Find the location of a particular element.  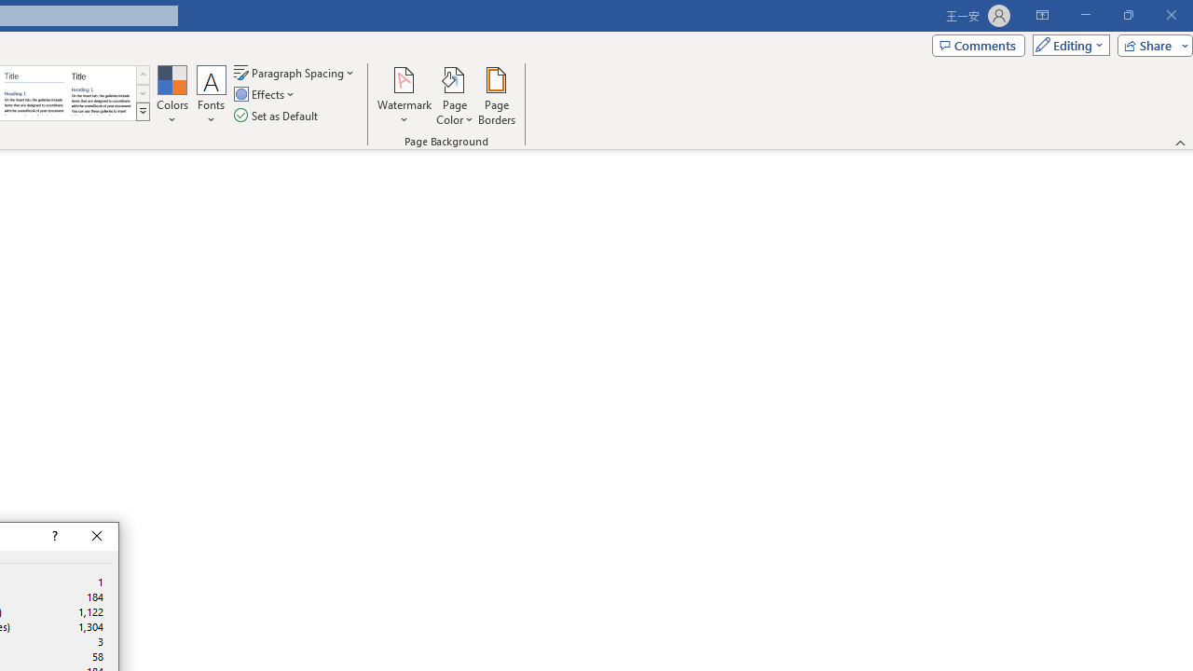

Restore Down is located at coordinates (1128, 15).